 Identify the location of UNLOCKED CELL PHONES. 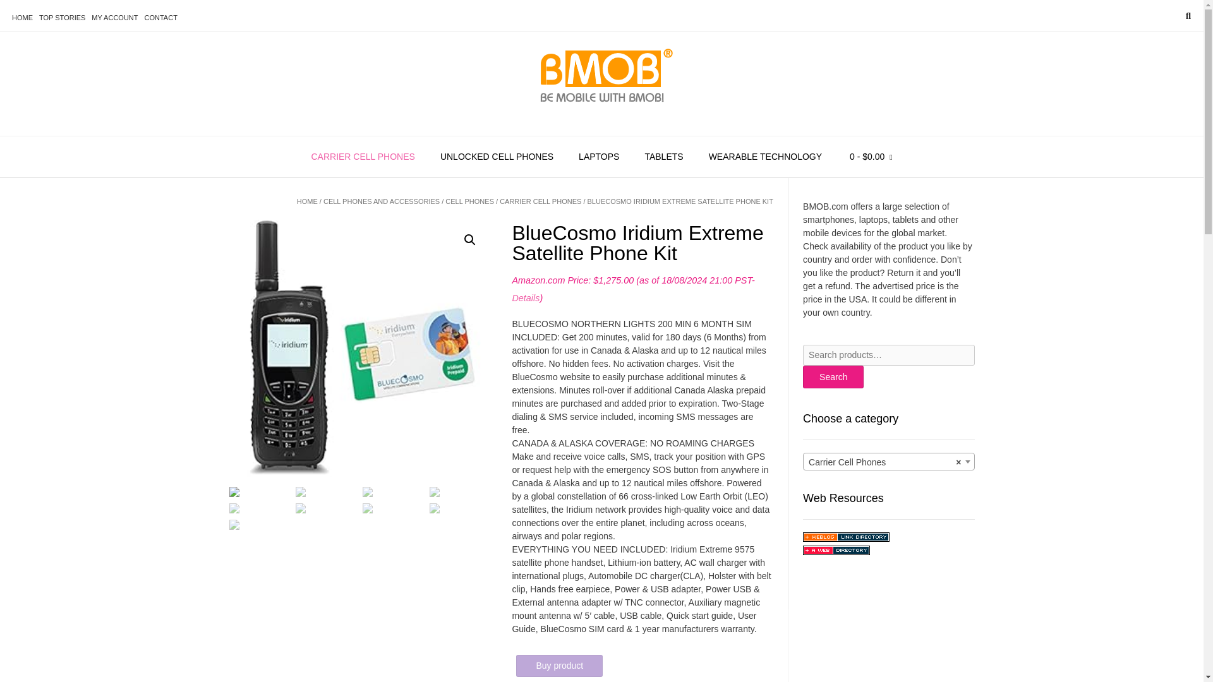
(497, 157).